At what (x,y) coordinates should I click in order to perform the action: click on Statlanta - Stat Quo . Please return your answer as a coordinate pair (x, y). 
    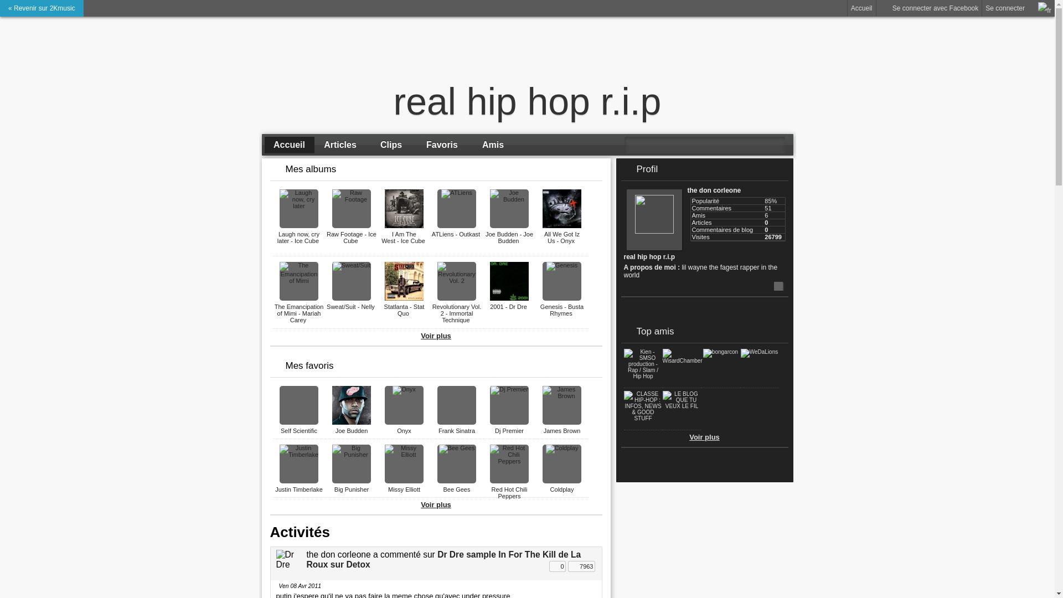
    Looking at the image, I should click on (404, 310).